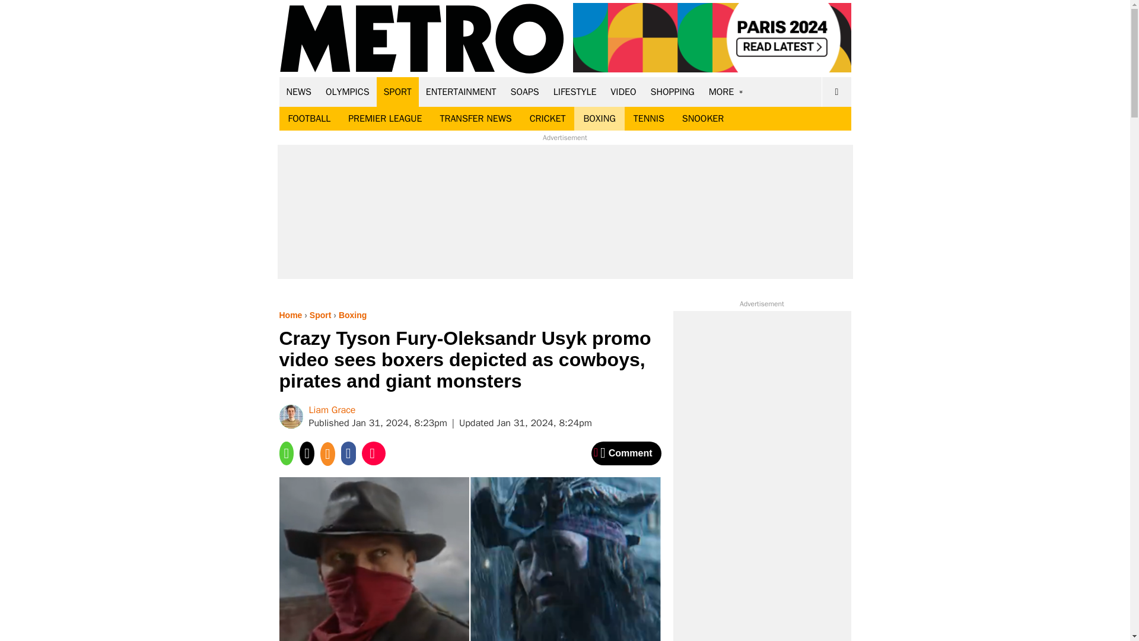  What do you see at coordinates (348, 91) in the screenshot?
I see `OLYMPICS` at bounding box center [348, 91].